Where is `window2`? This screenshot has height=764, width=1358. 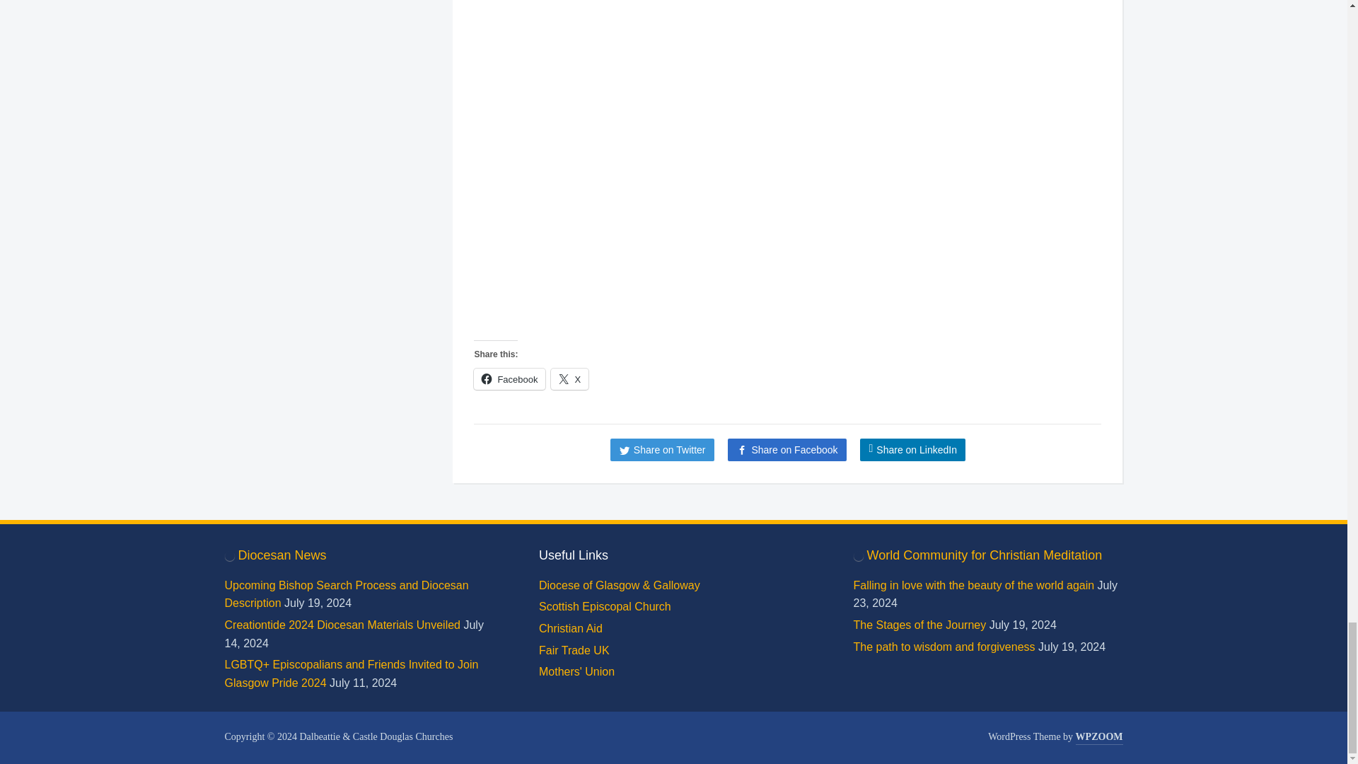 window2 is located at coordinates (946, 163).